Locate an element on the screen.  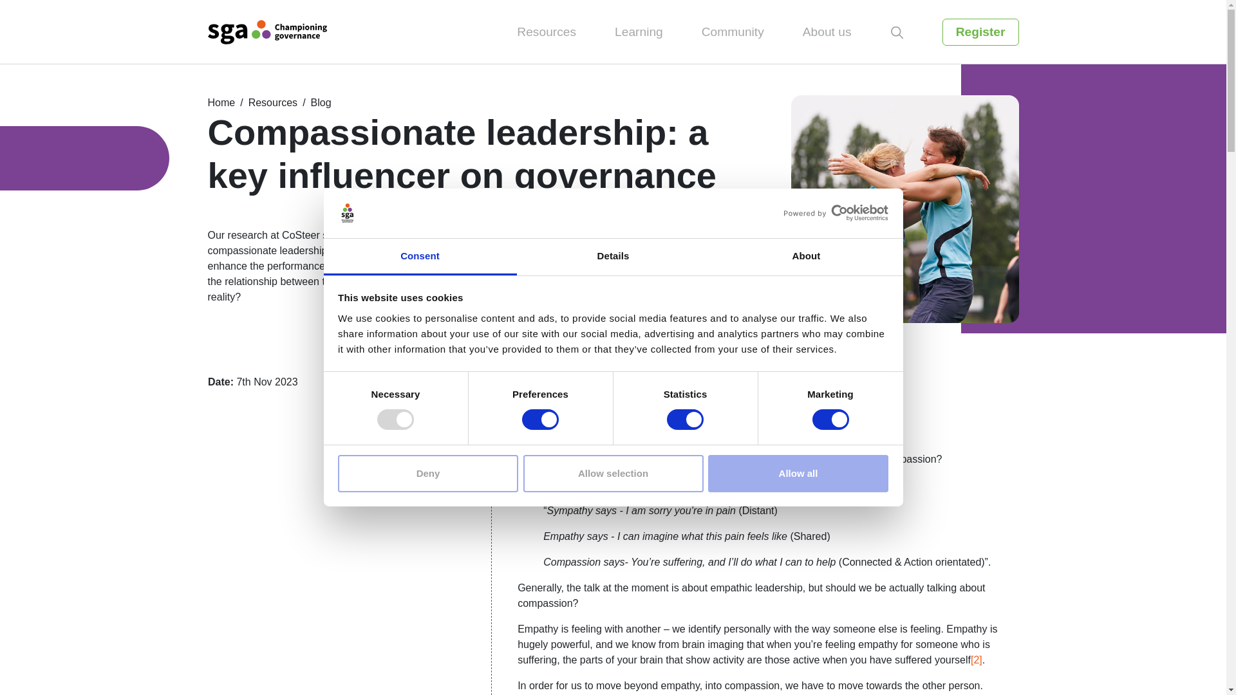
Deny is located at coordinates (427, 474).